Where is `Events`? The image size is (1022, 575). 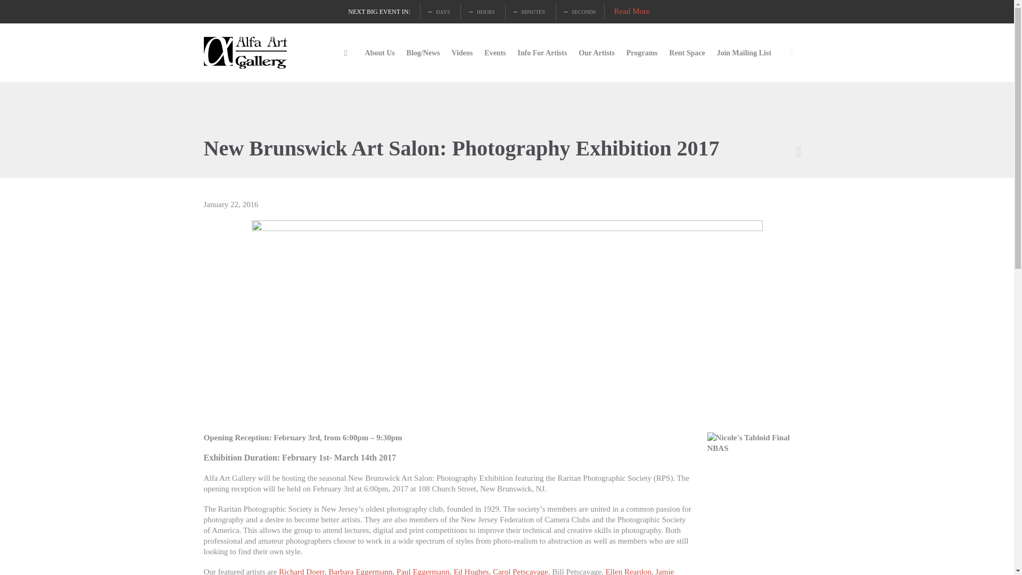 Events is located at coordinates (495, 53).